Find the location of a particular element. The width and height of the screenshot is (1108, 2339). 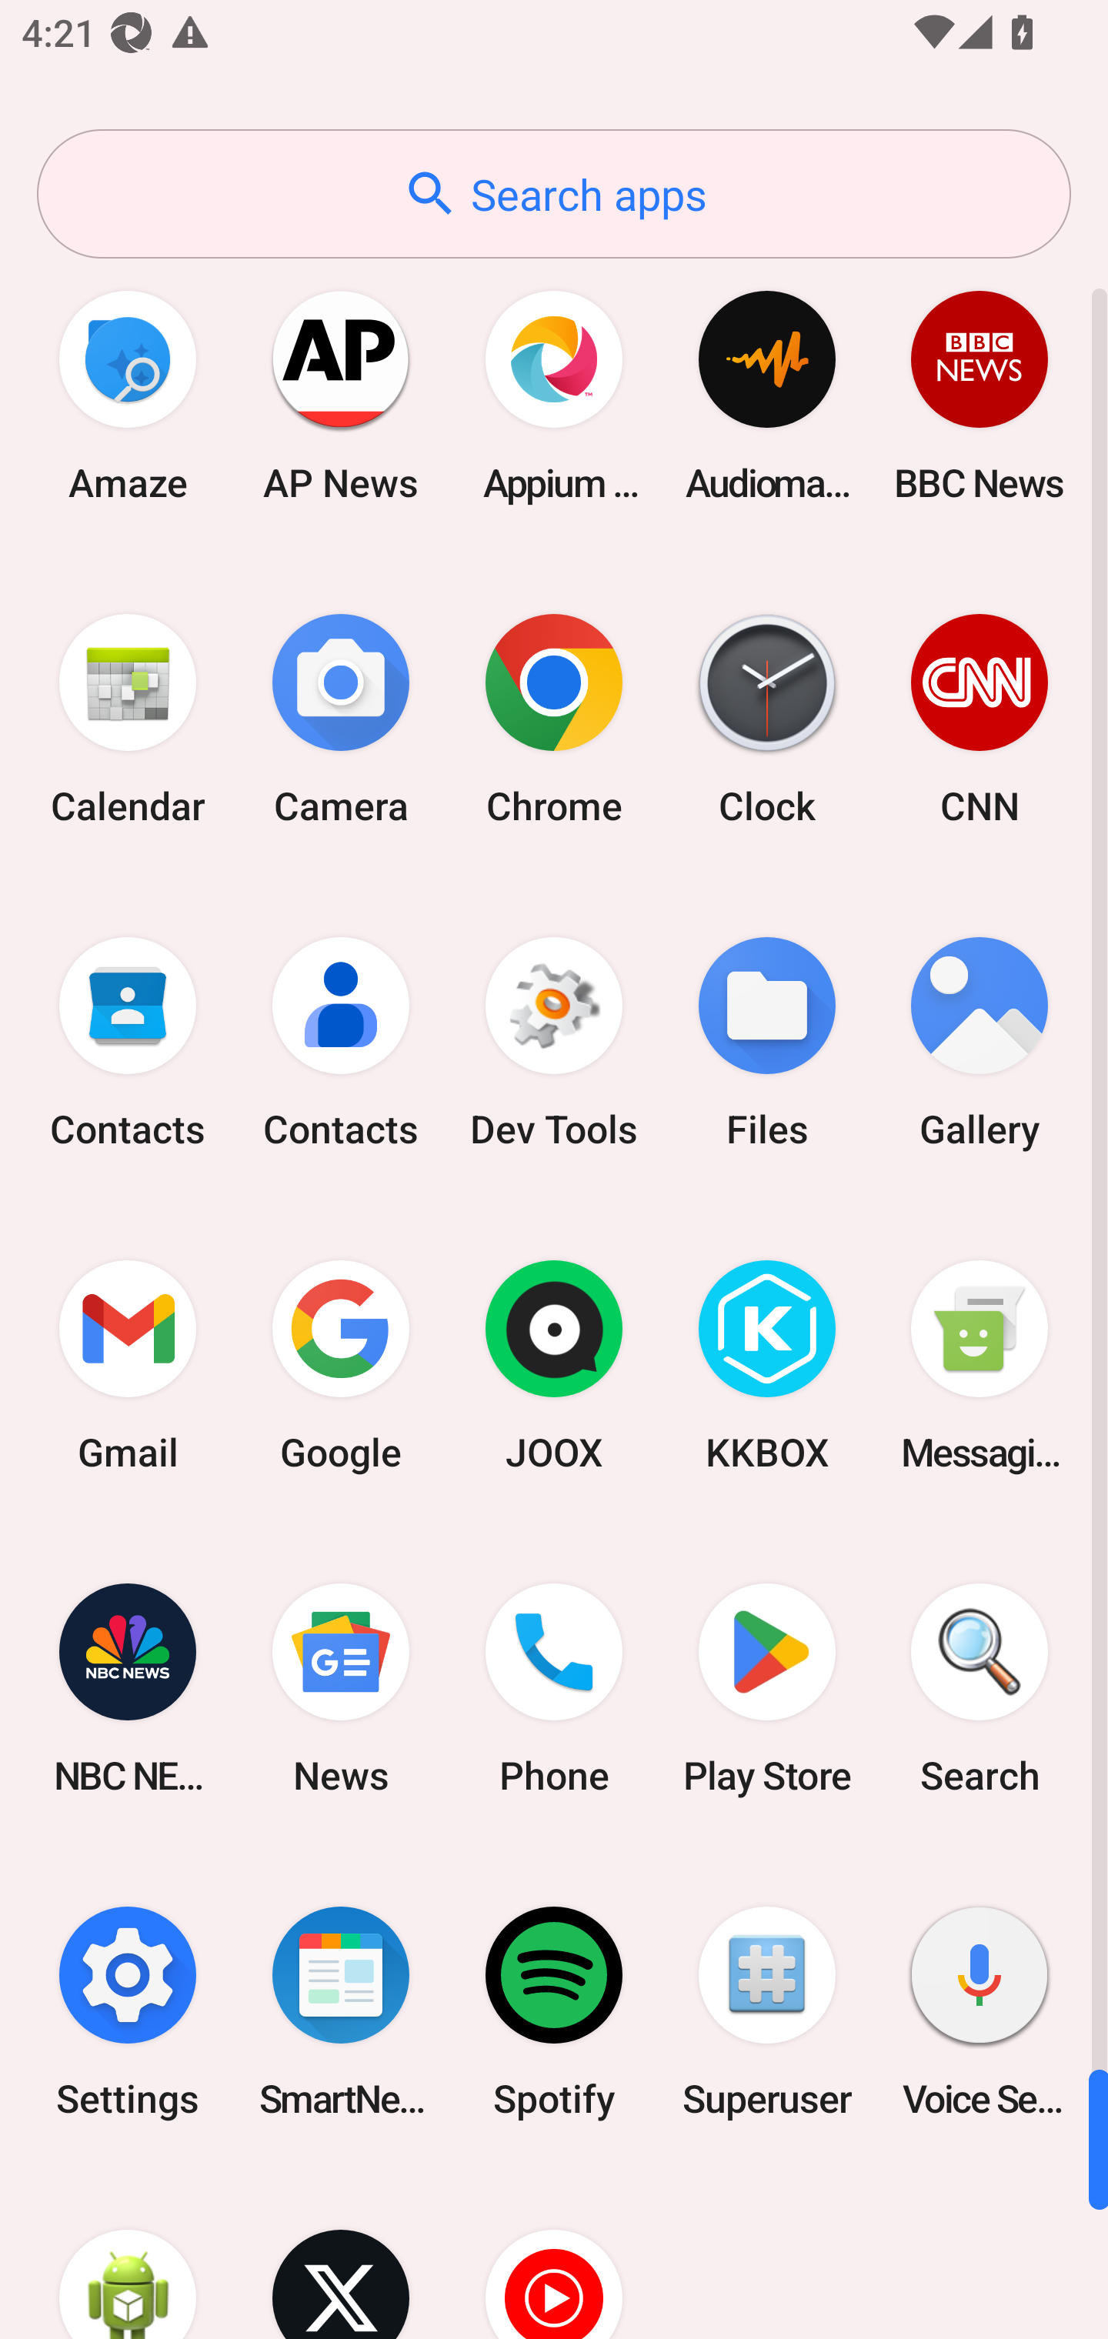

Google is located at coordinates (341, 1366).